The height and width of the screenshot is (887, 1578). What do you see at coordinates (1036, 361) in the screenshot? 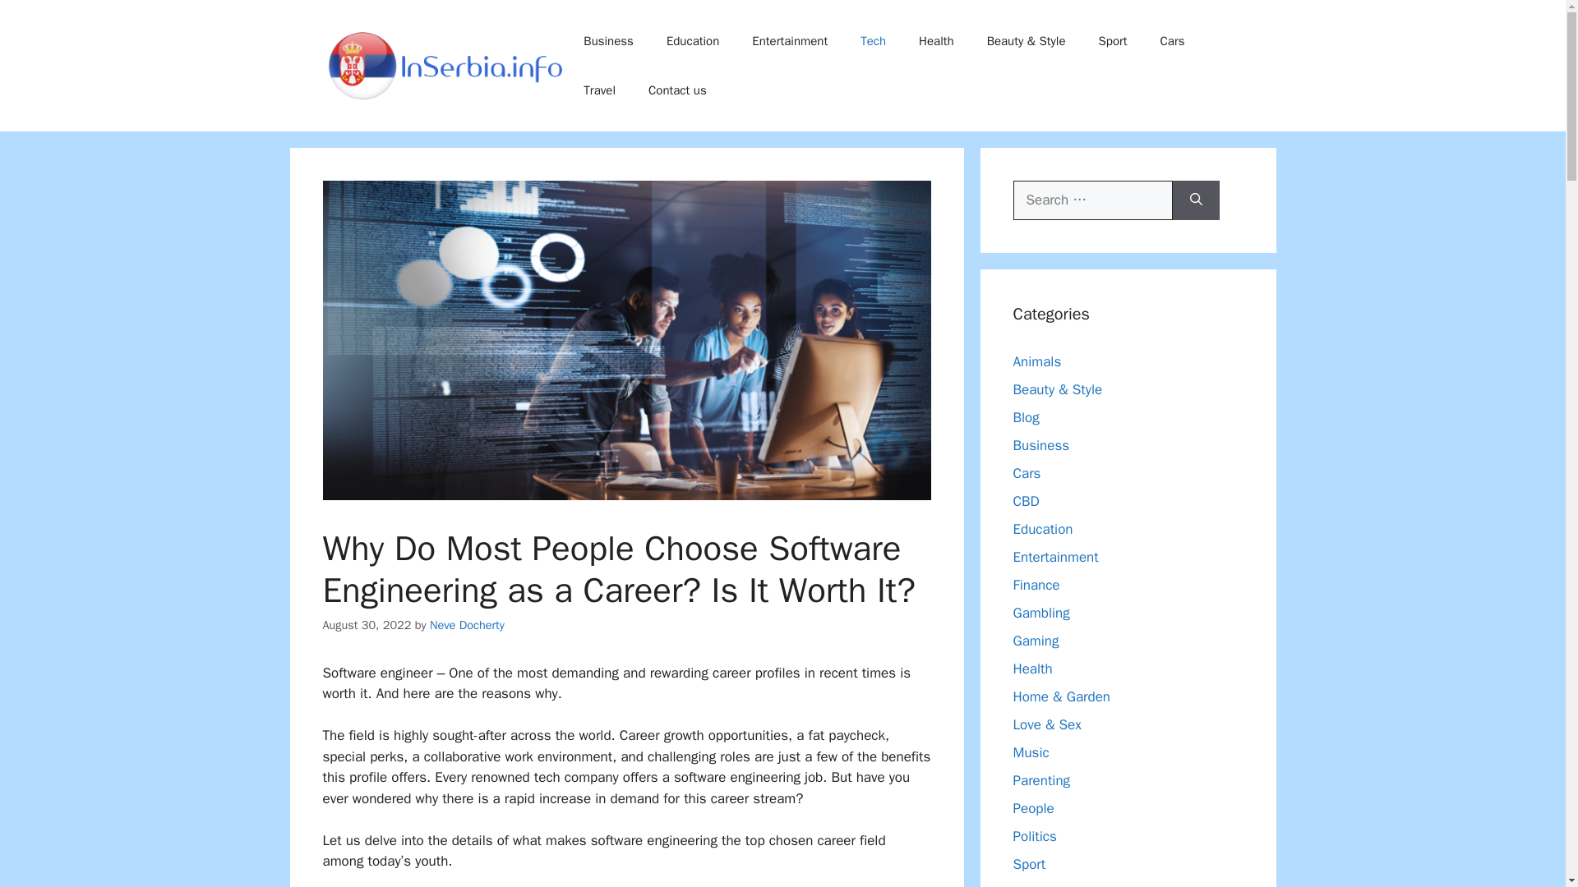
I see `Animals` at bounding box center [1036, 361].